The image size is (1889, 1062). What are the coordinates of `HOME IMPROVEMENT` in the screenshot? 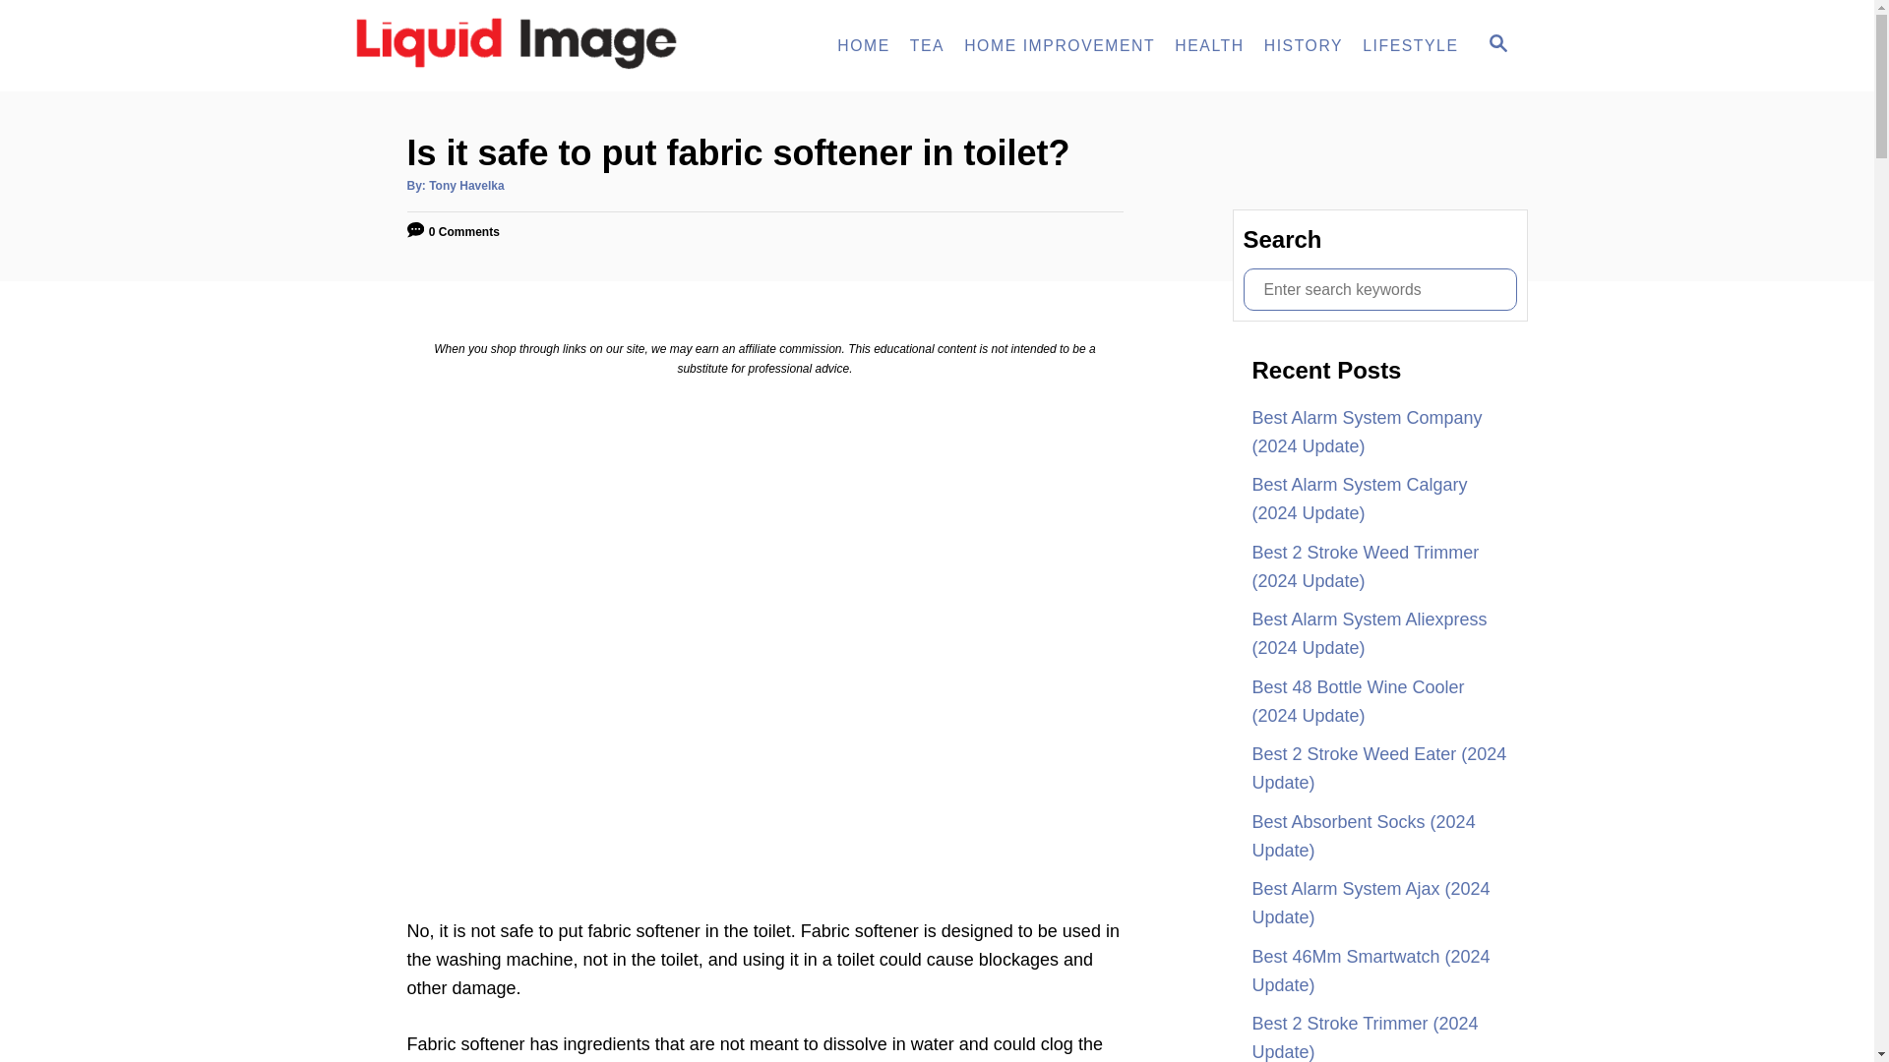 It's located at (1379, 289).